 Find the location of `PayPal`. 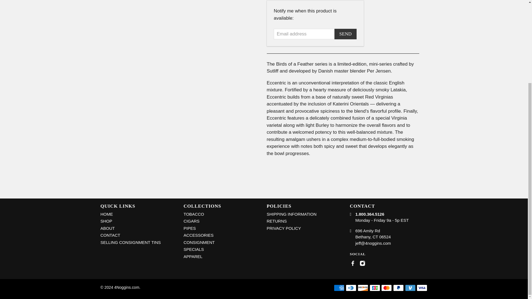

PayPal is located at coordinates (398, 288).